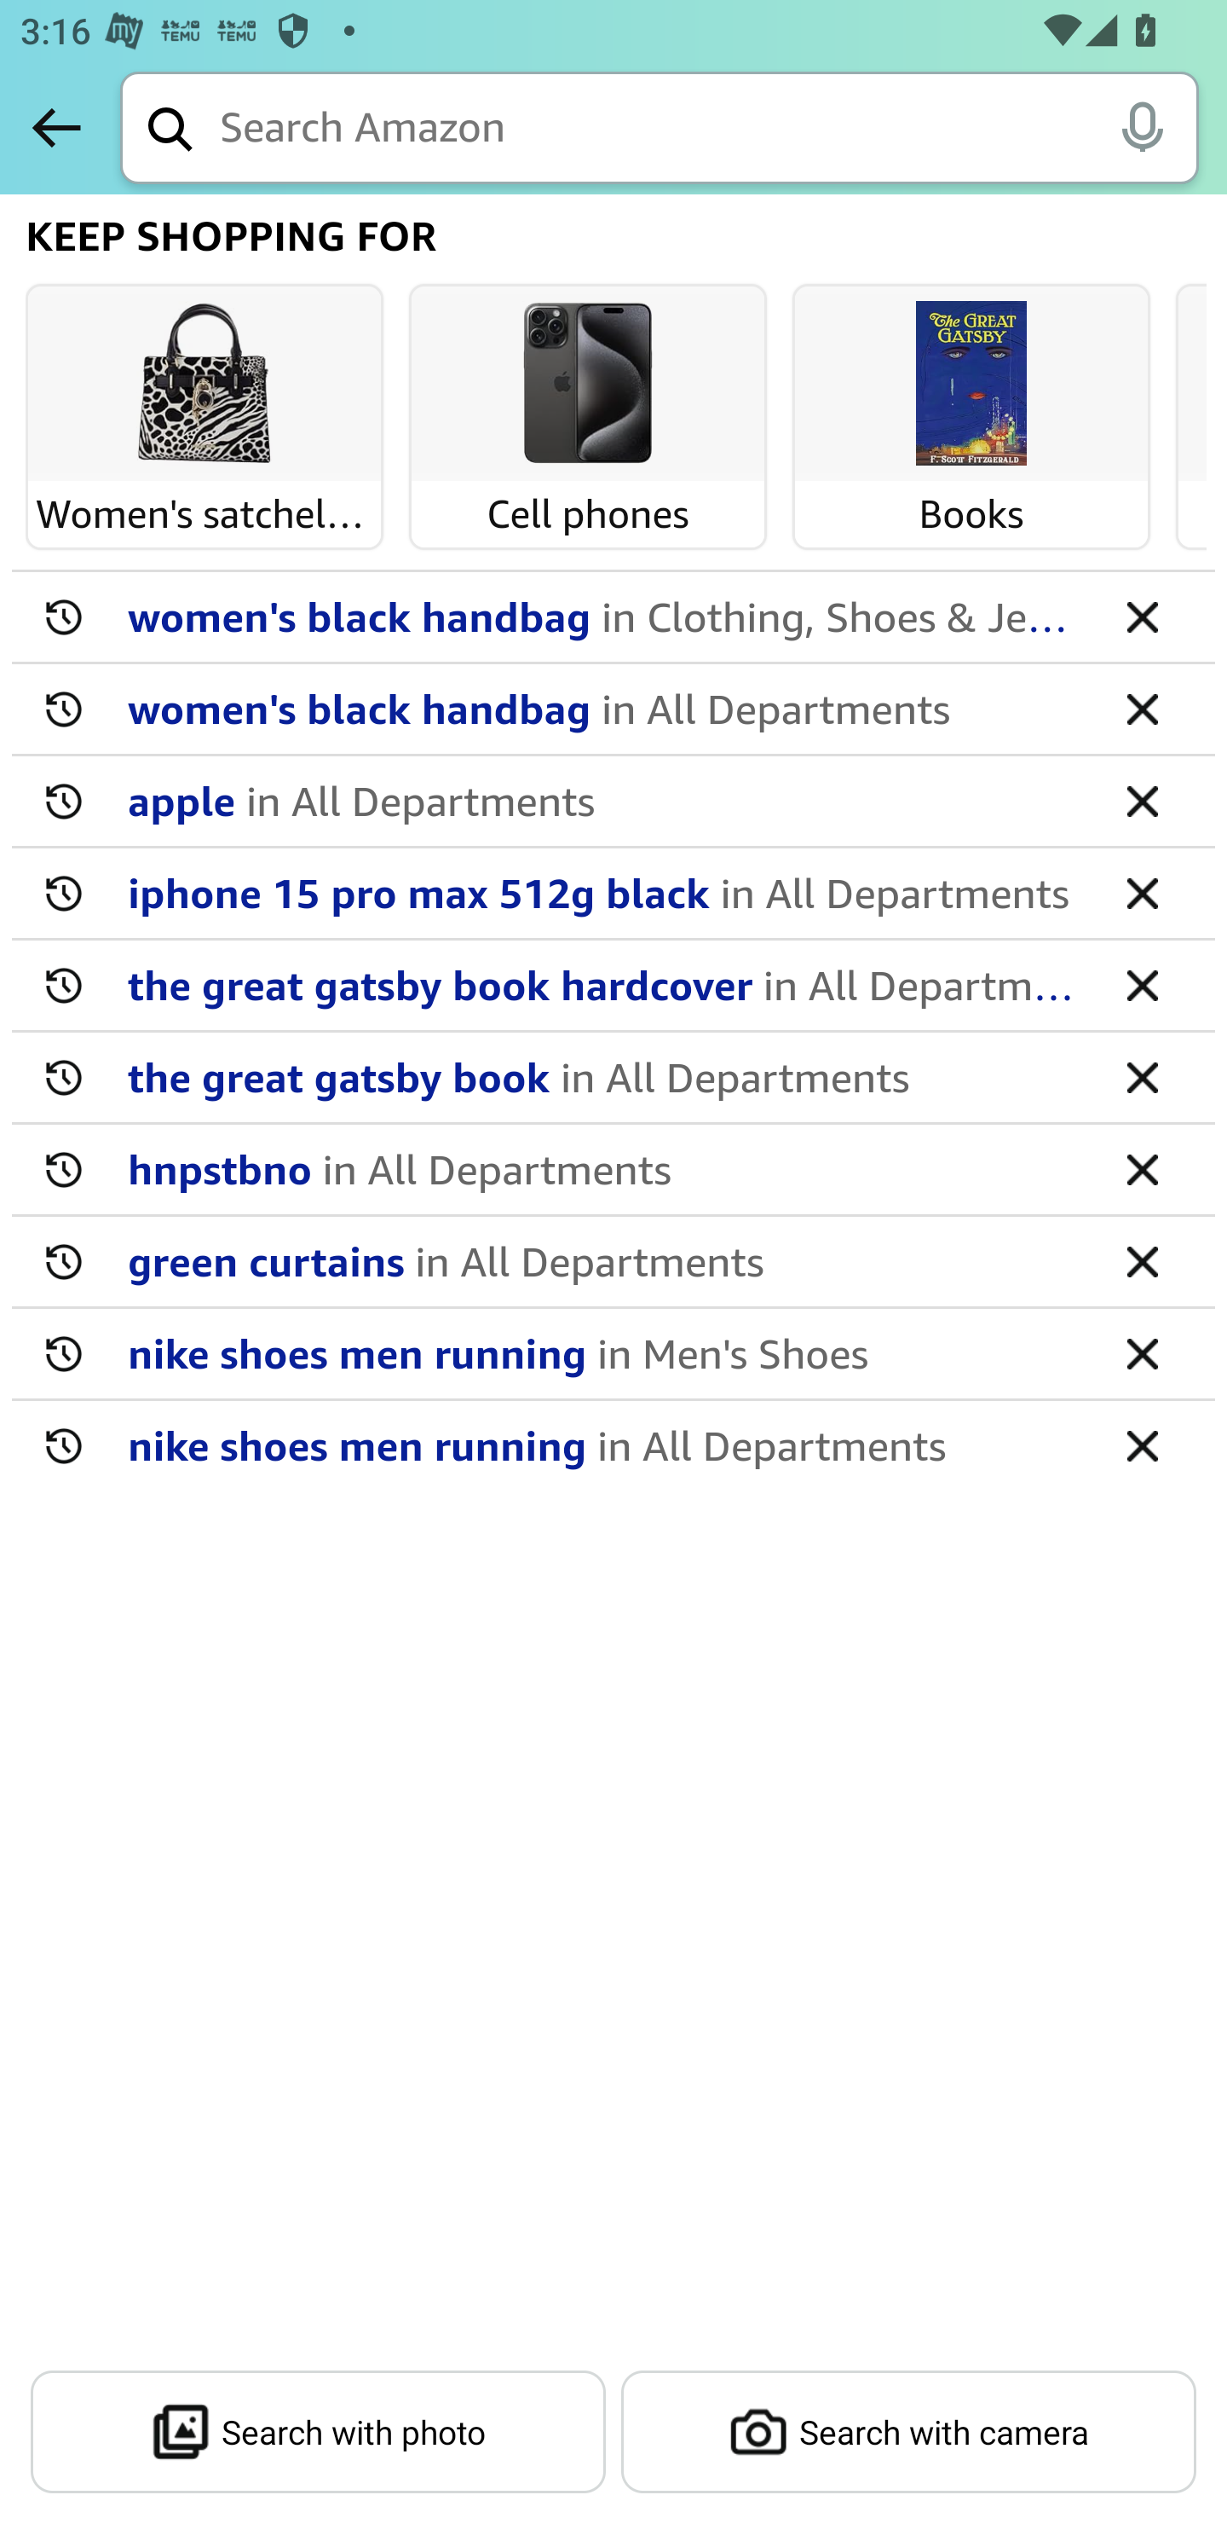 Image resolution: width=1227 pixels, height=2524 pixels. Describe the element at coordinates (613, 986) in the screenshot. I see `the great gatsby book hardcover delete` at that location.